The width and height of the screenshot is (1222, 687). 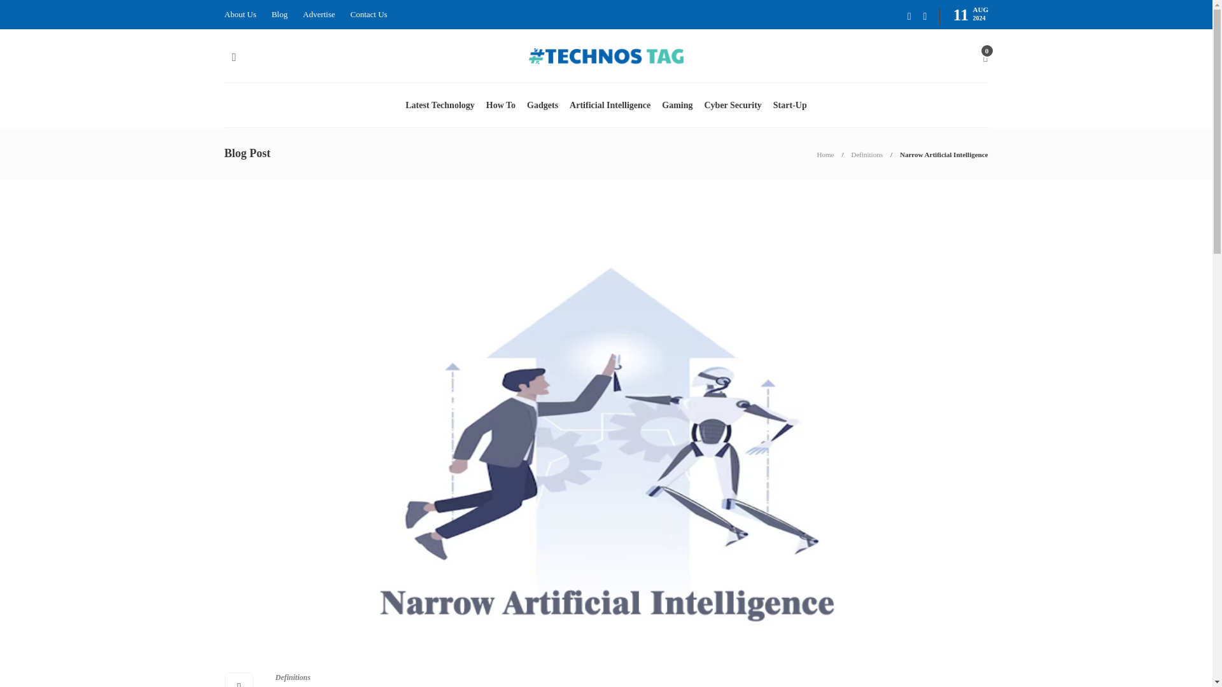 What do you see at coordinates (866, 154) in the screenshot?
I see `Definitions` at bounding box center [866, 154].